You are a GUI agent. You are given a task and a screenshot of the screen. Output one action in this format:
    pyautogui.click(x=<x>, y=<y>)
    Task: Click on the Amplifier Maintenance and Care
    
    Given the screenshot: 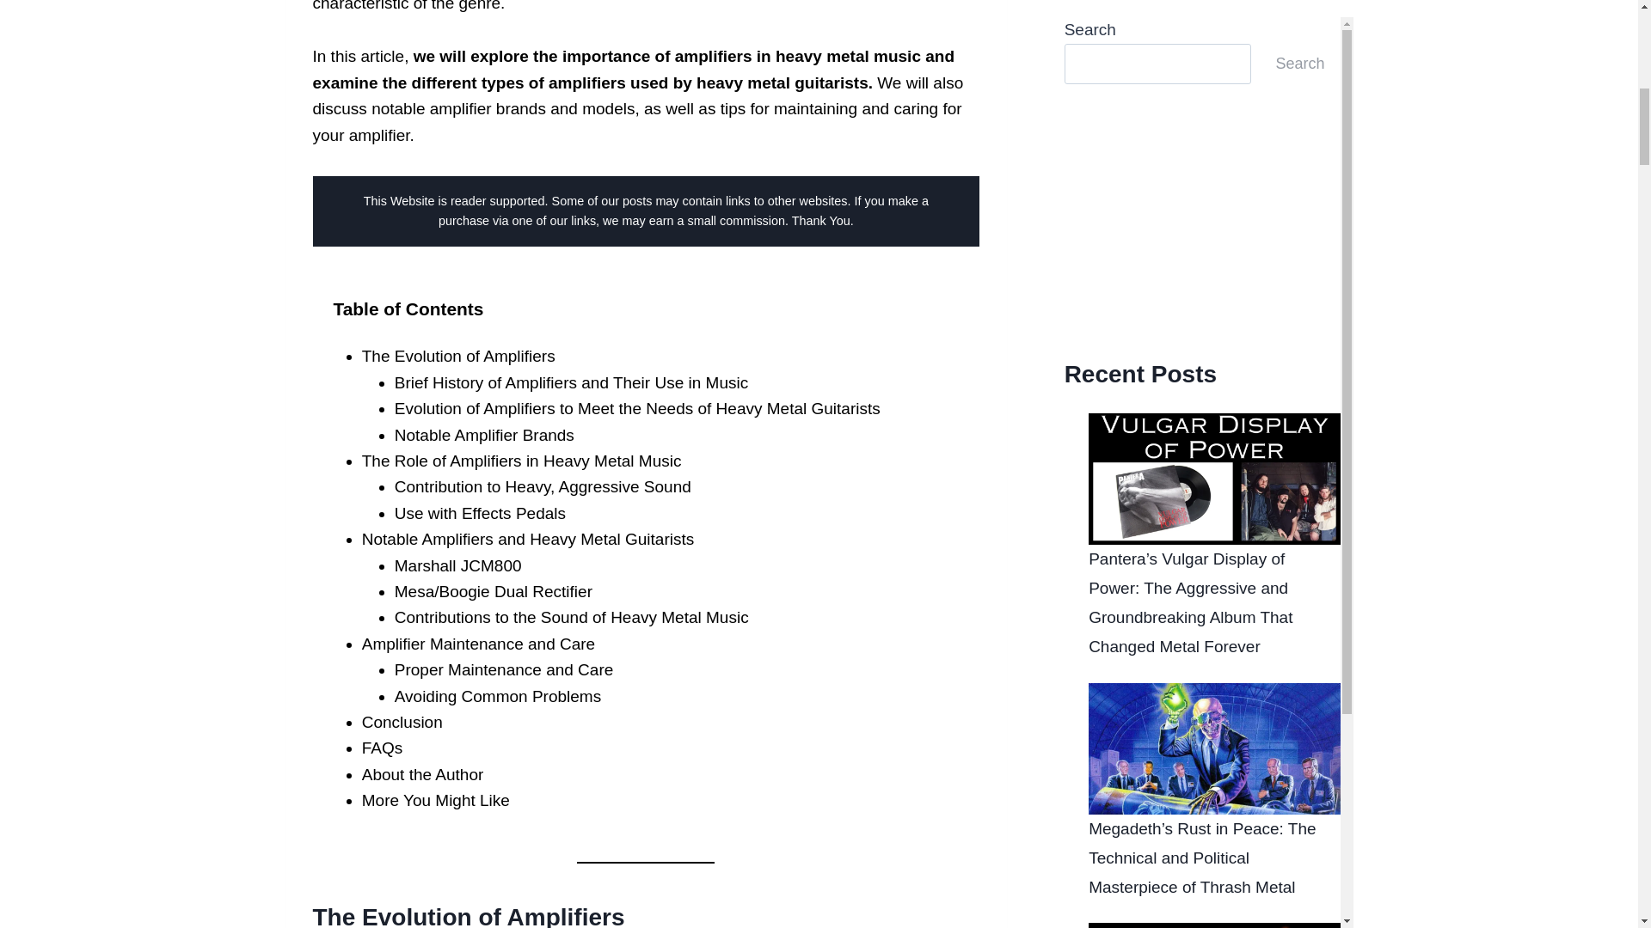 What is the action you would take?
    pyautogui.click(x=478, y=644)
    